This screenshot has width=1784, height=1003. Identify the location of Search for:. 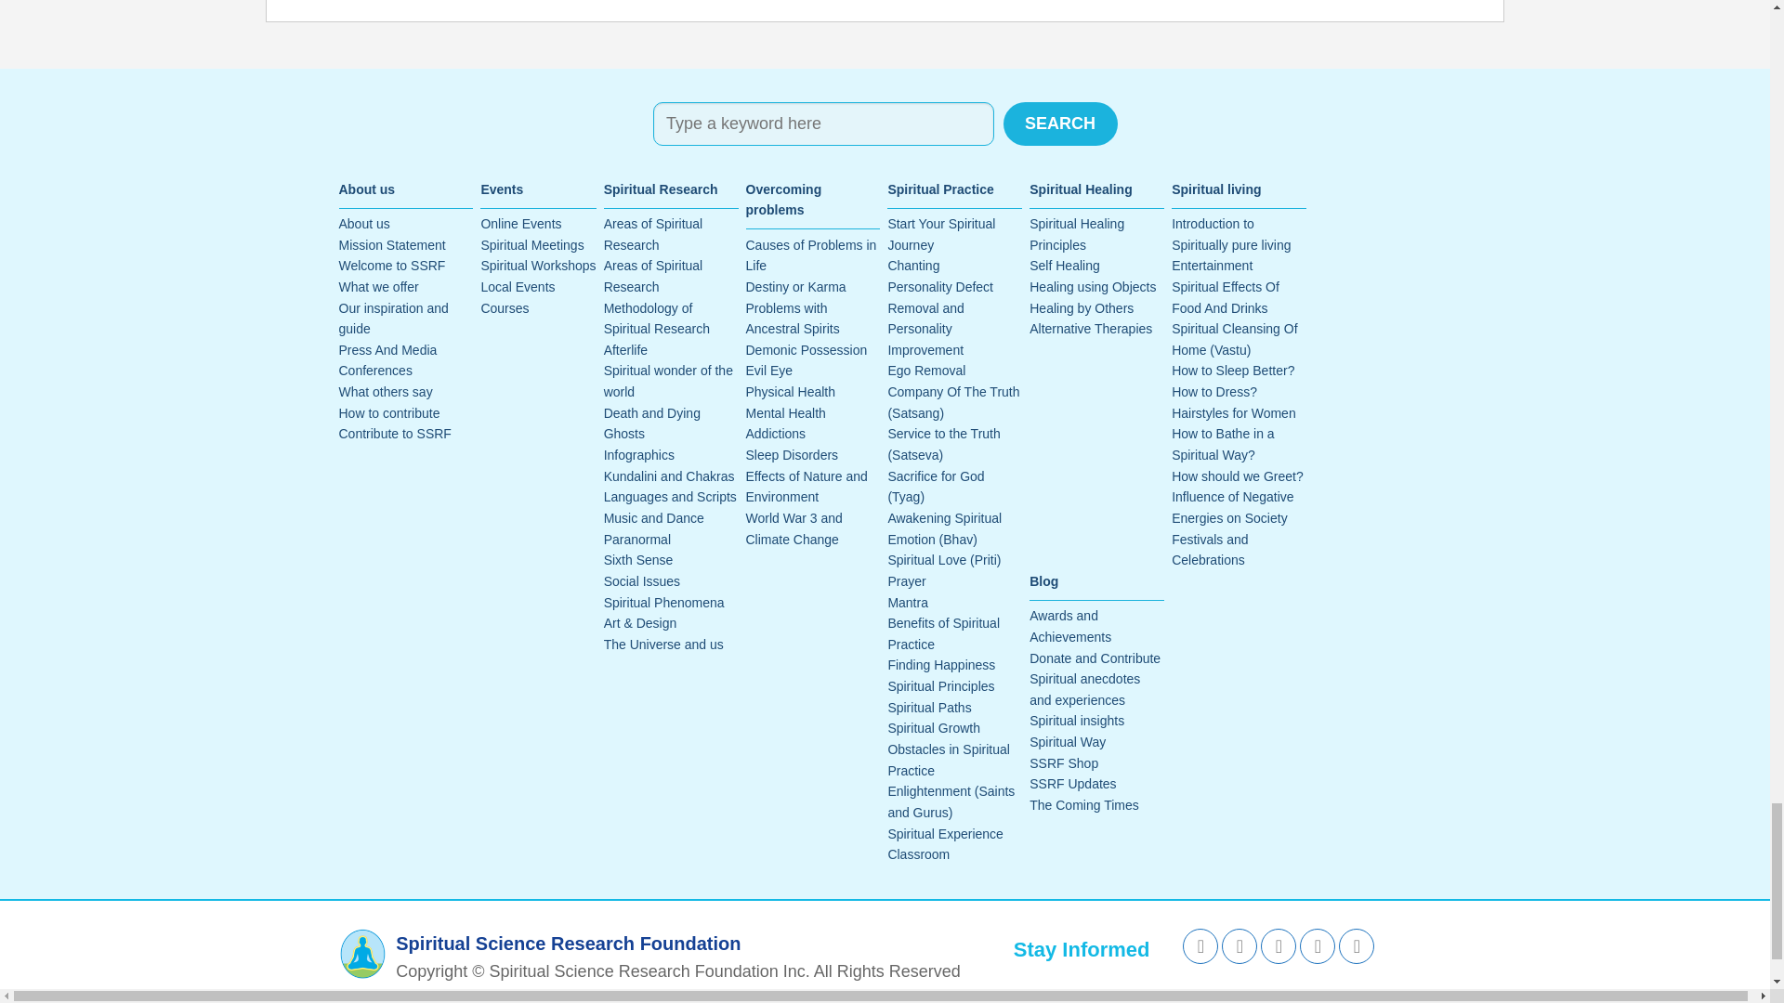
(823, 124).